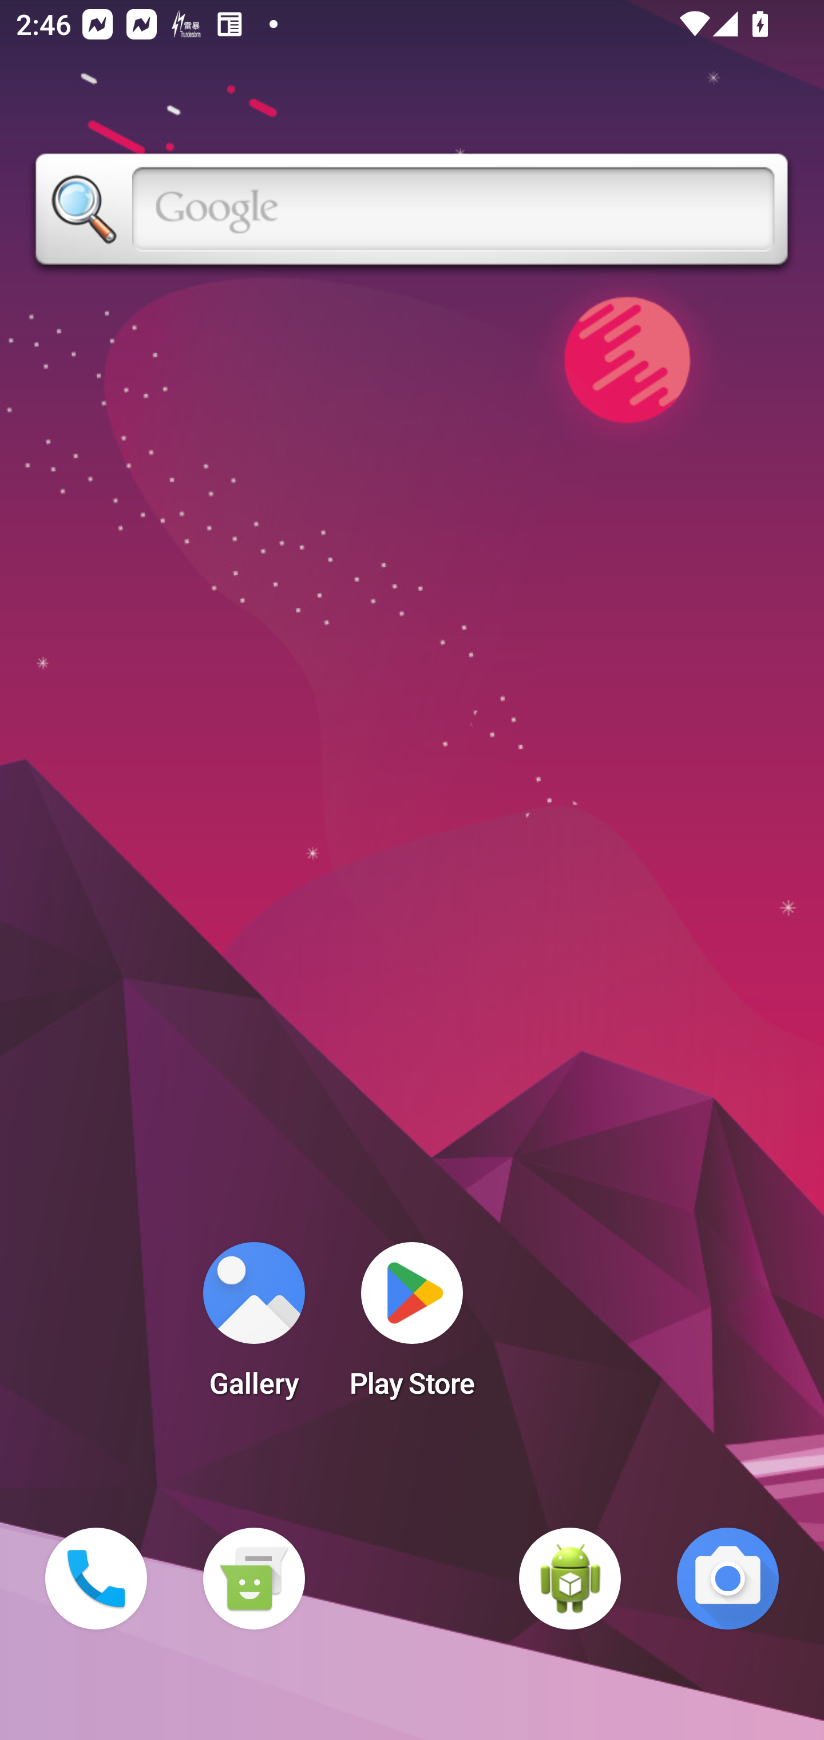 The width and height of the screenshot is (824, 1740). Describe the element at coordinates (728, 1579) in the screenshot. I see `Camera` at that location.